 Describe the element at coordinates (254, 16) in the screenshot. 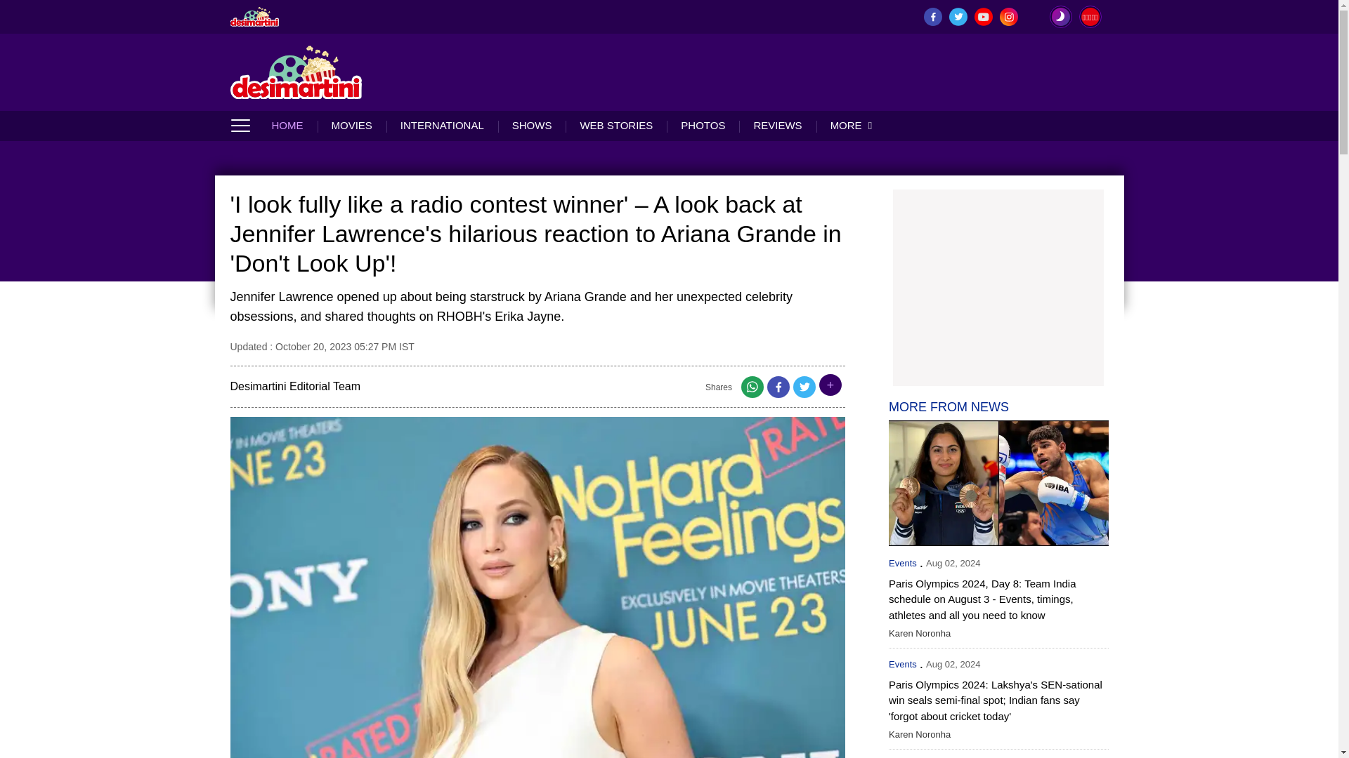

I see `desimartini` at that location.